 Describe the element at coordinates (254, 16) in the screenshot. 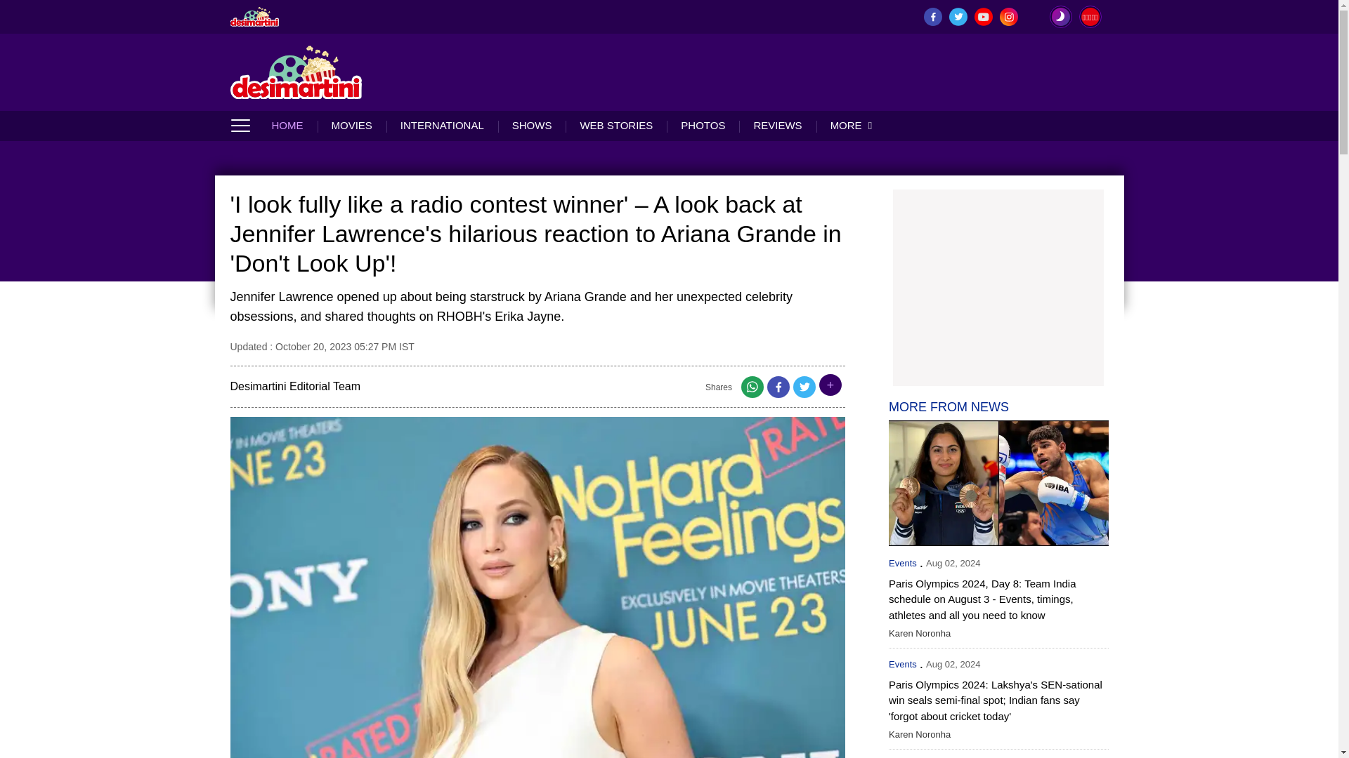

I see `desimartini` at that location.